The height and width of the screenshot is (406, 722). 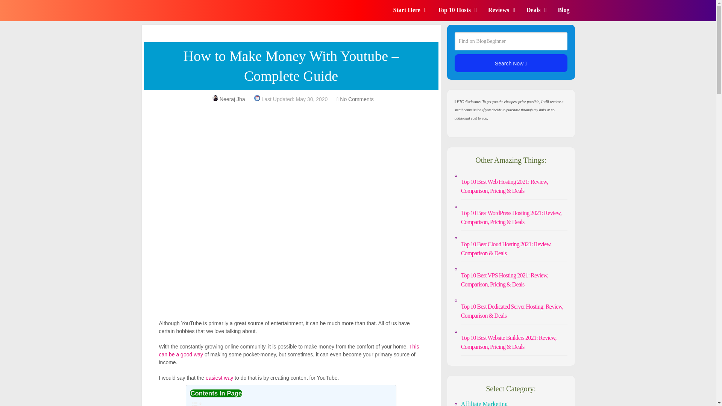 What do you see at coordinates (564, 7) in the screenshot?
I see `Blog` at bounding box center [564, 7].